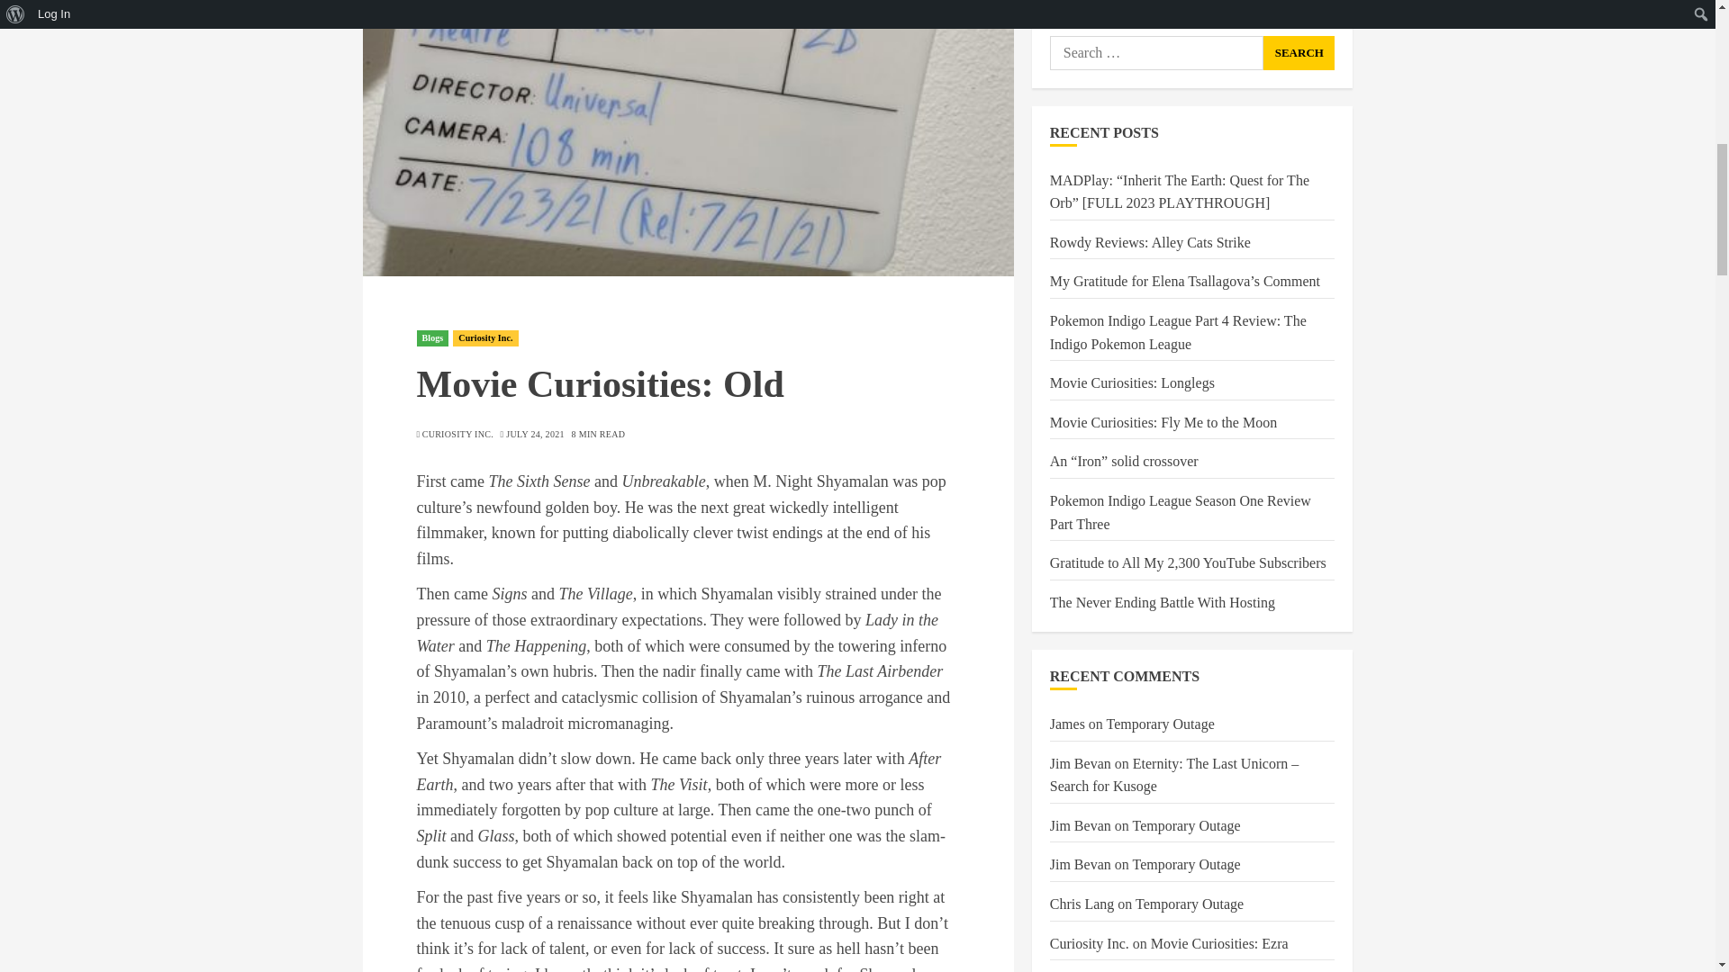 This screenshot has height=972, width=1729. Describe the element at coordinates (432, 338) in the screenshot. I see `Blogs` at that location.